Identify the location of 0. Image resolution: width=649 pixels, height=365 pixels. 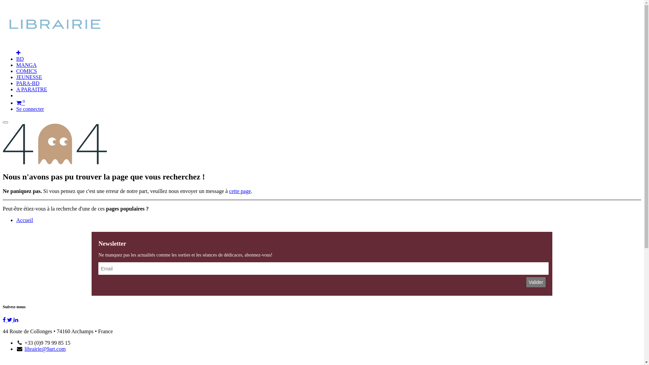
(21, 103).